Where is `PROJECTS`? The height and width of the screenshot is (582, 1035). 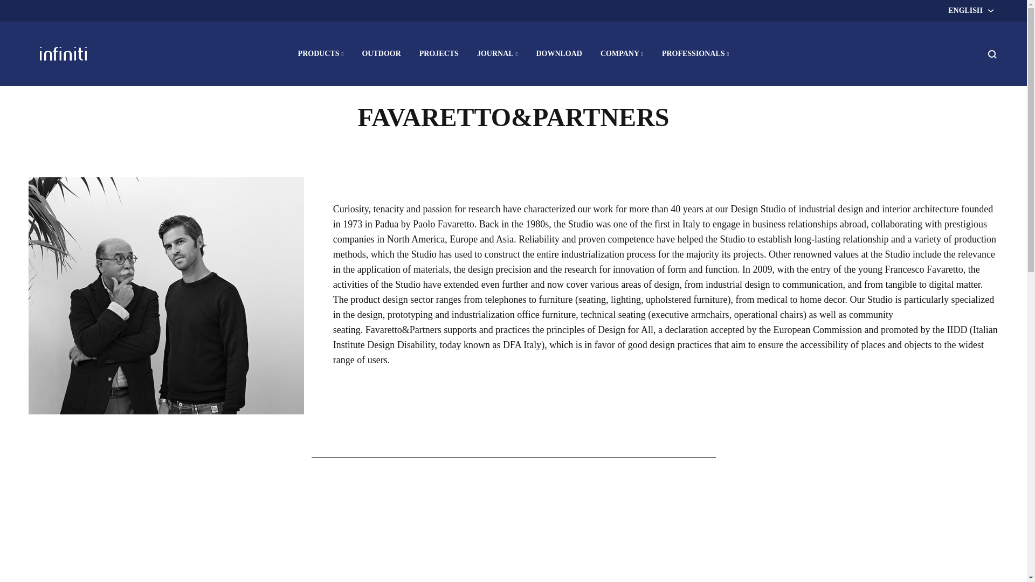 PROJECTS is located at coordinates (439, 54).